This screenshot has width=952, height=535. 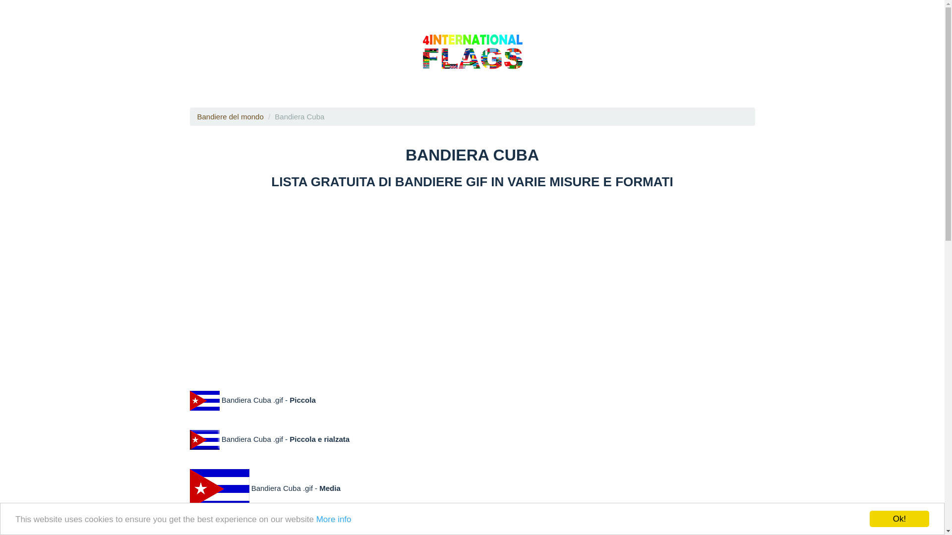 I want to click on Advertisement, so click(x=472, y=283).